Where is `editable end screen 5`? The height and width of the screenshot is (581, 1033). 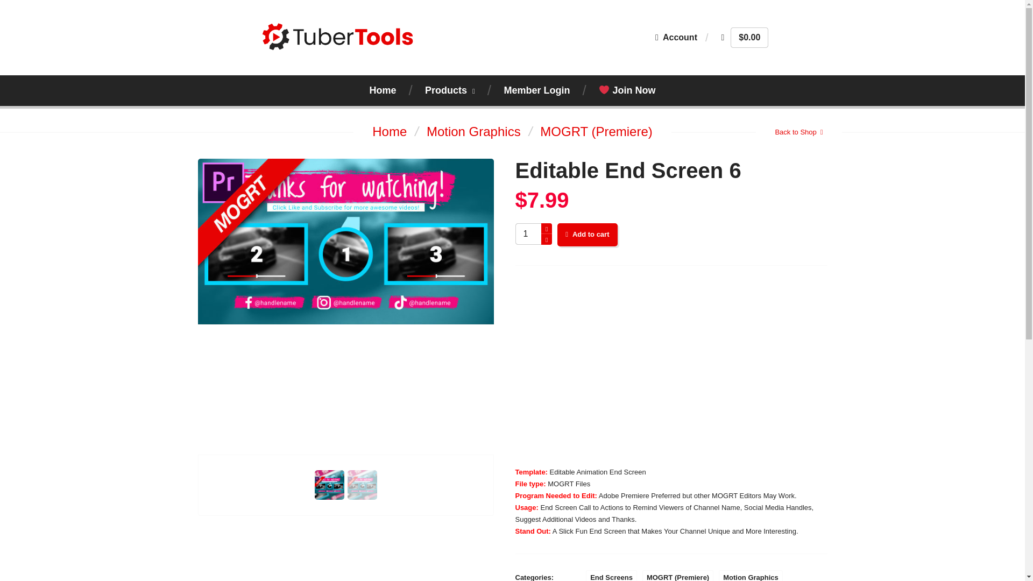 editable end screen 5 is located at coordinates (671, 367).